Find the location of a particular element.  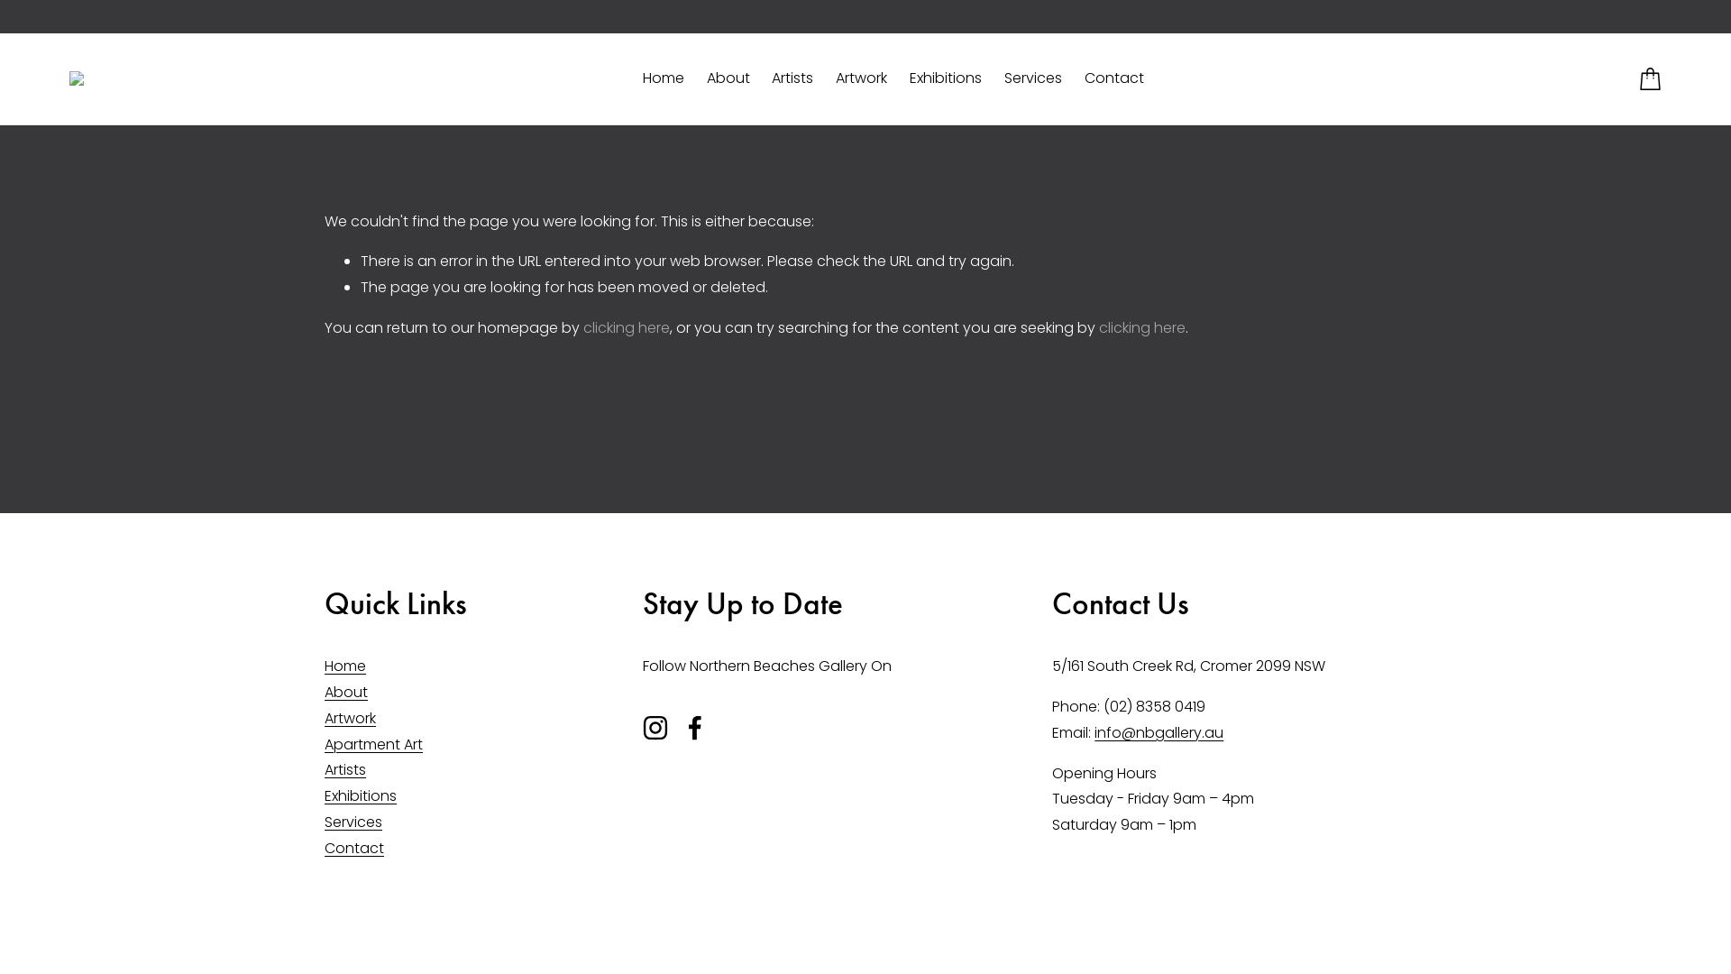

Services is located at coordinates (1033, 78).